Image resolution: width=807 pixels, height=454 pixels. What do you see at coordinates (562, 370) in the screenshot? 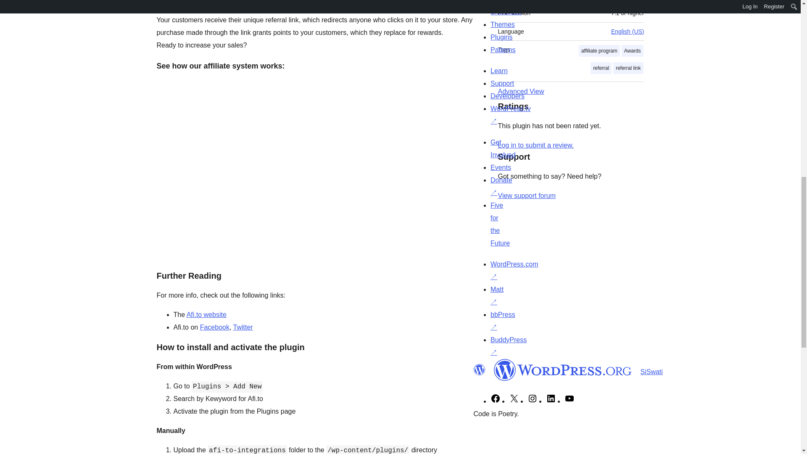
I see `WordPress.org` at bounding box center [562, 370].